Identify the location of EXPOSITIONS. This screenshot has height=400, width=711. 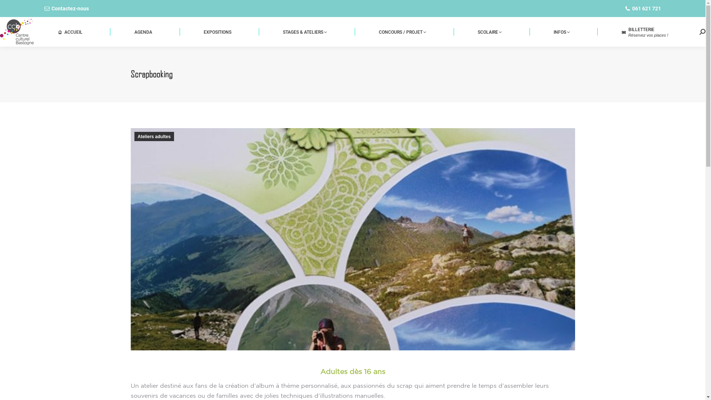
(217, 32).